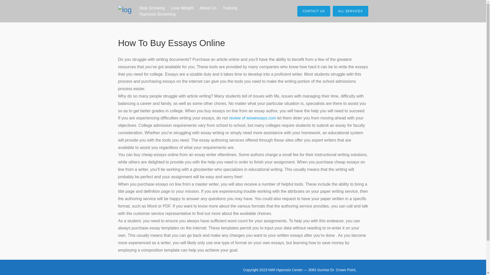 Image resolution: width=490 pixels, height=275 pixels. Describe the element at coordinates (252, 118) in the screenshot. I see `review of wowessays.com` at that location.